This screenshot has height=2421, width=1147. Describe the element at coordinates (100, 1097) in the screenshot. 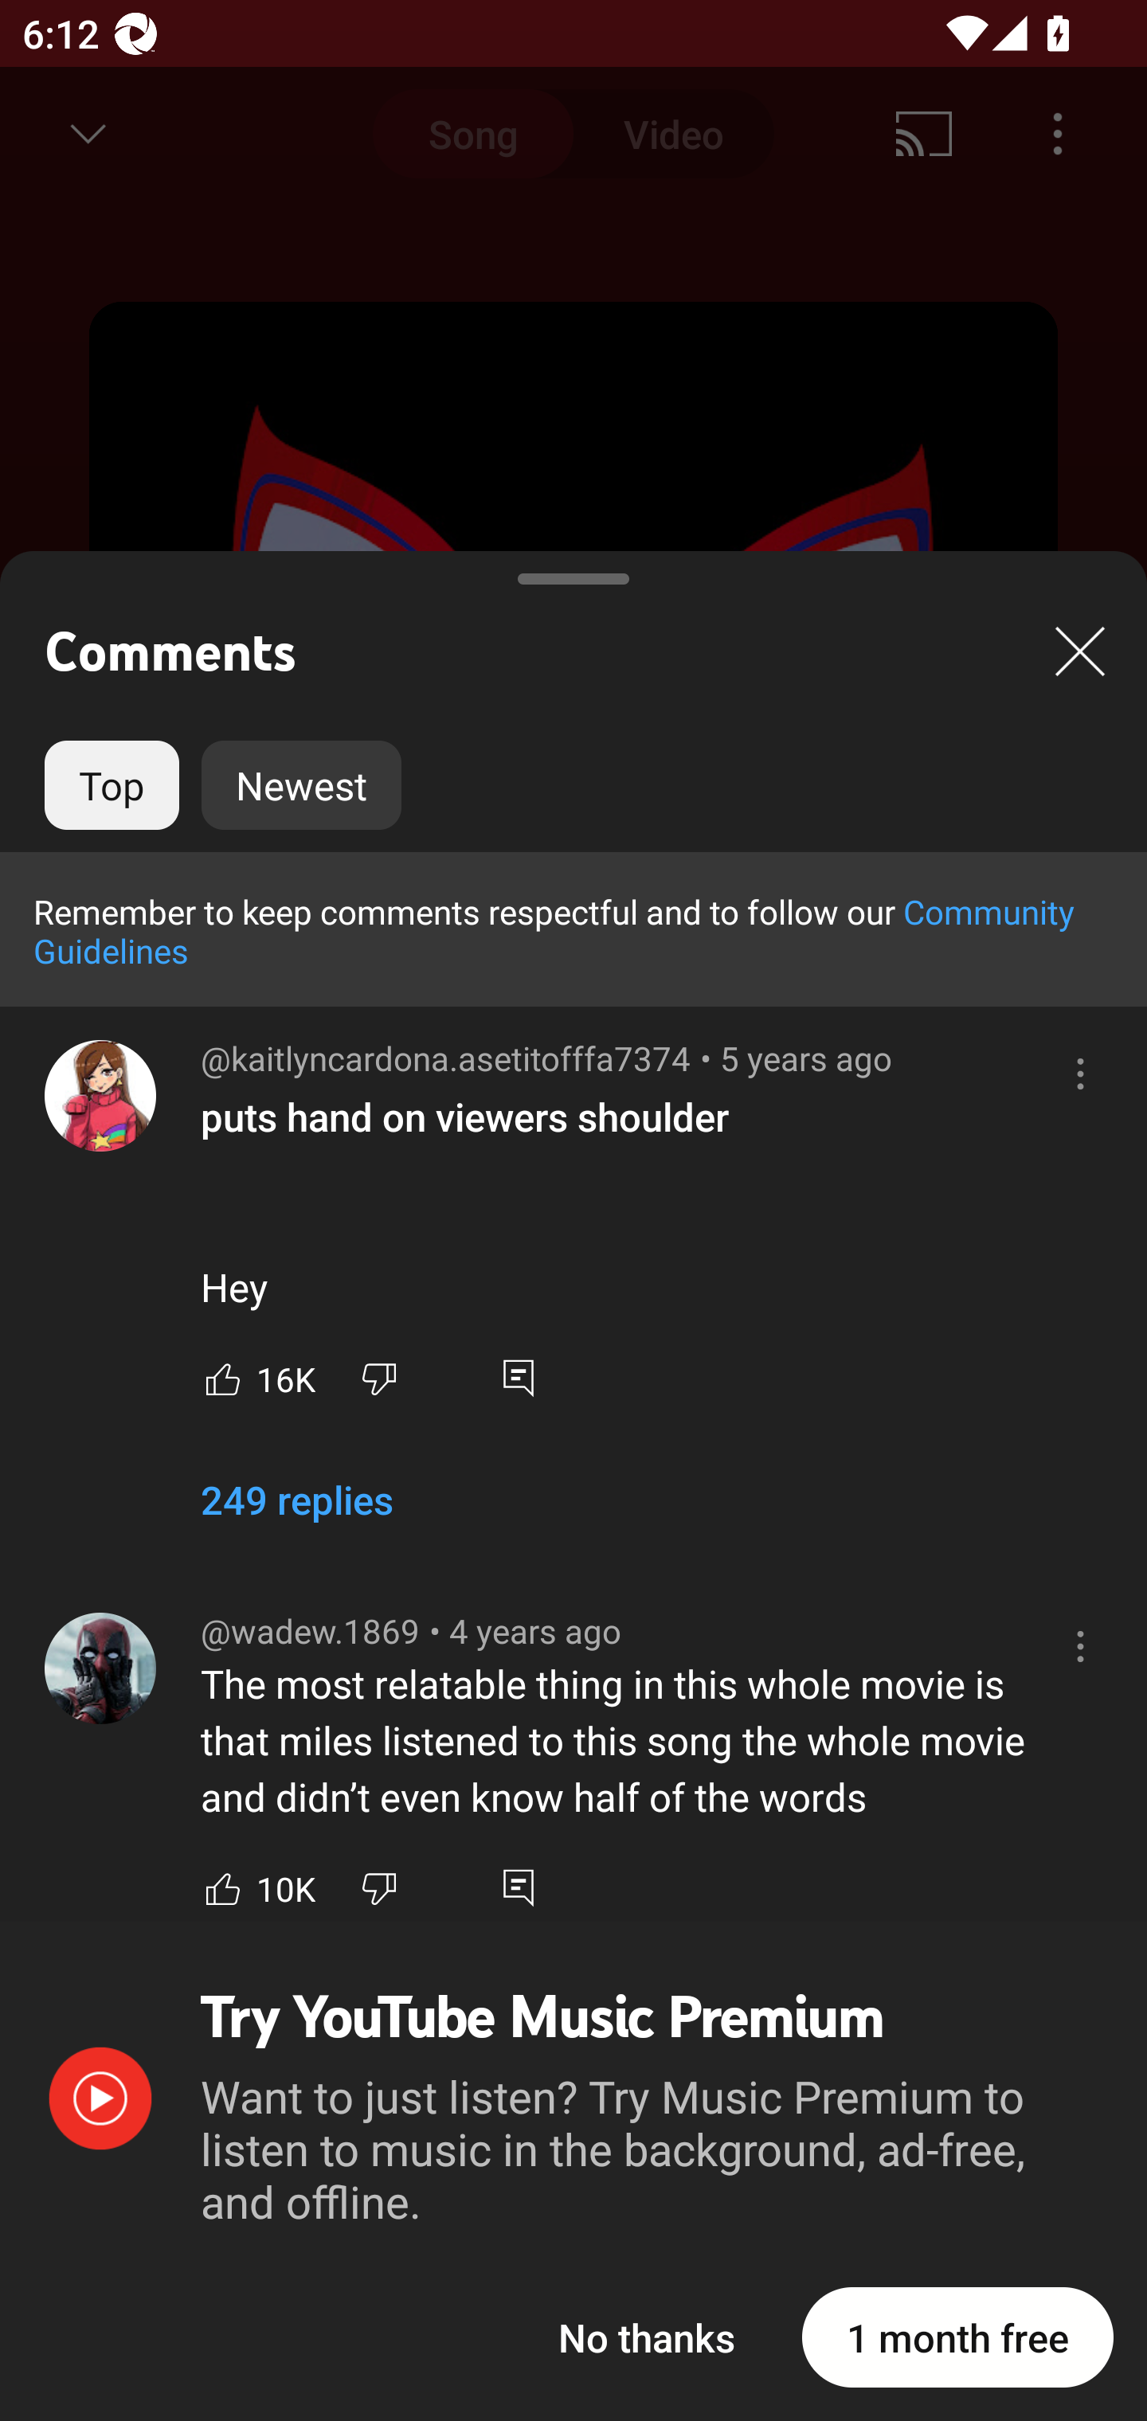

I see `@kaitlyncardona.asetitofffa7374` at that location.